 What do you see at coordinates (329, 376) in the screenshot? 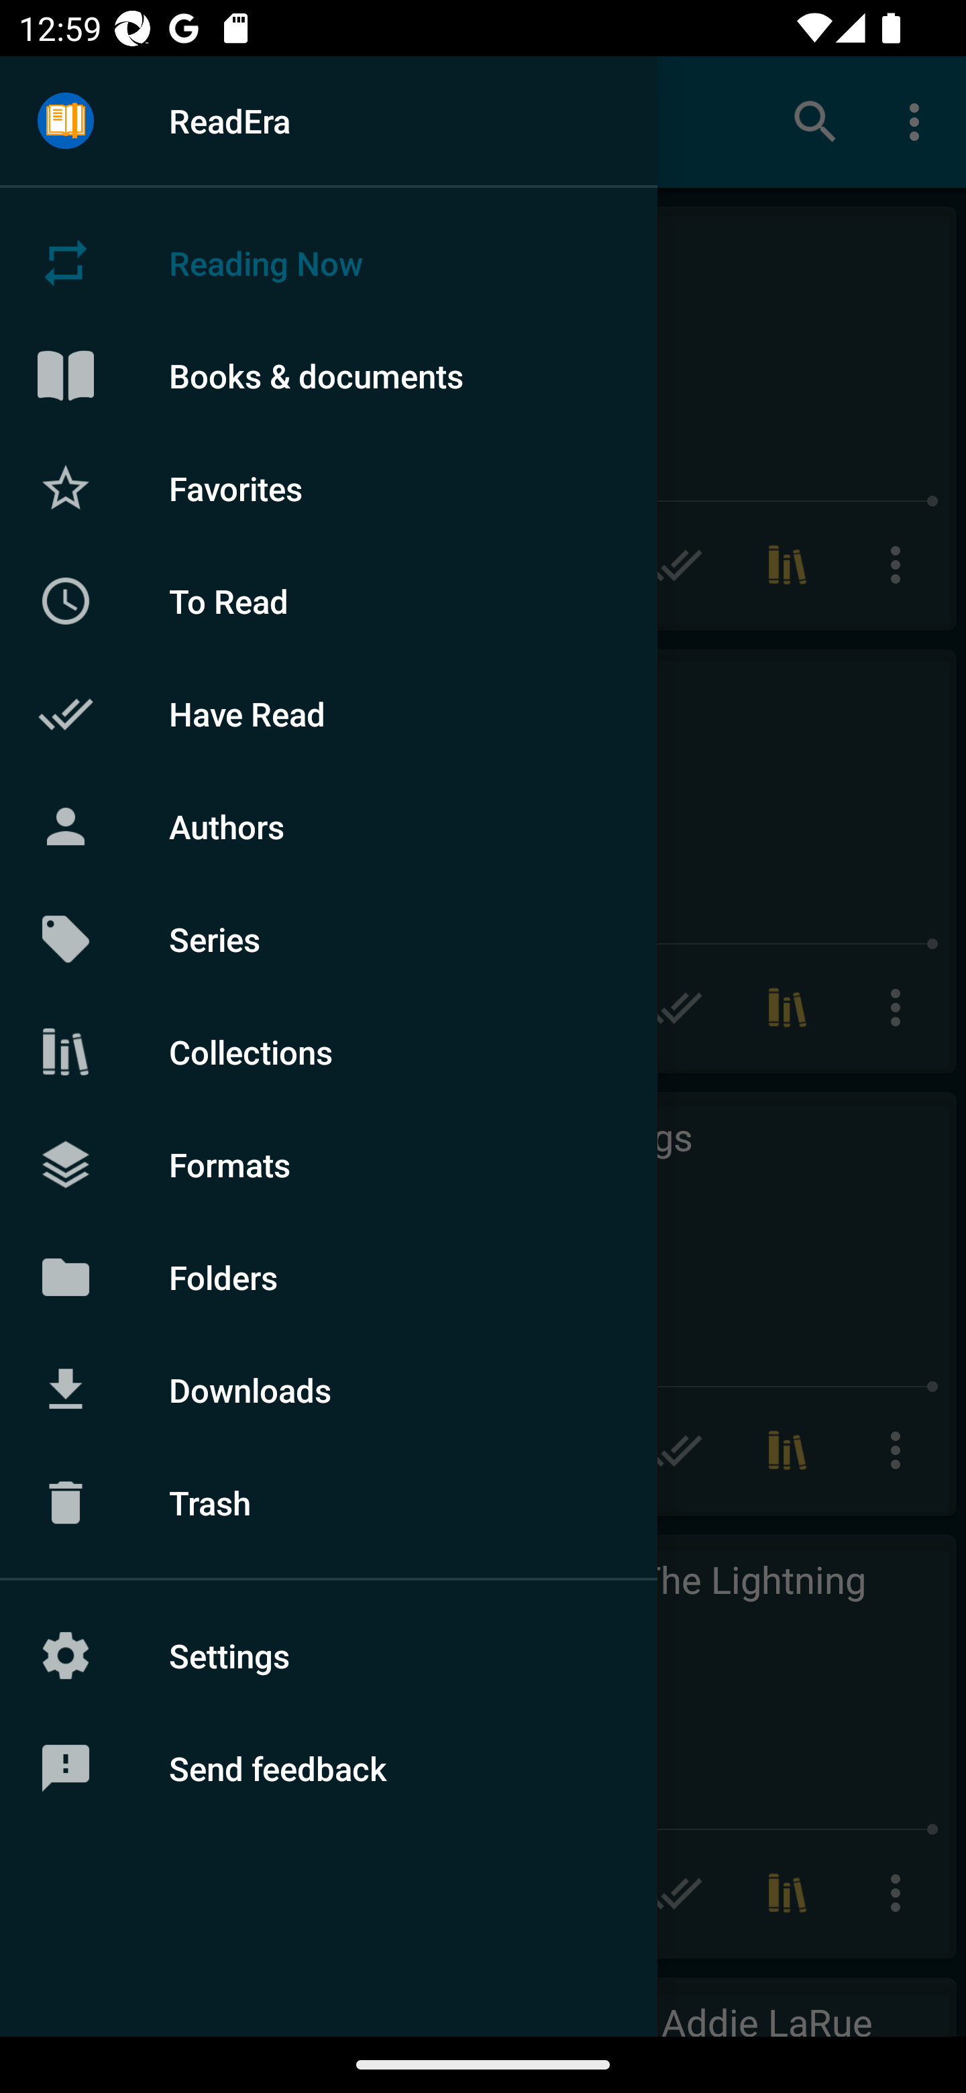
I see `Books & documents` at bounding box center [329, 376].